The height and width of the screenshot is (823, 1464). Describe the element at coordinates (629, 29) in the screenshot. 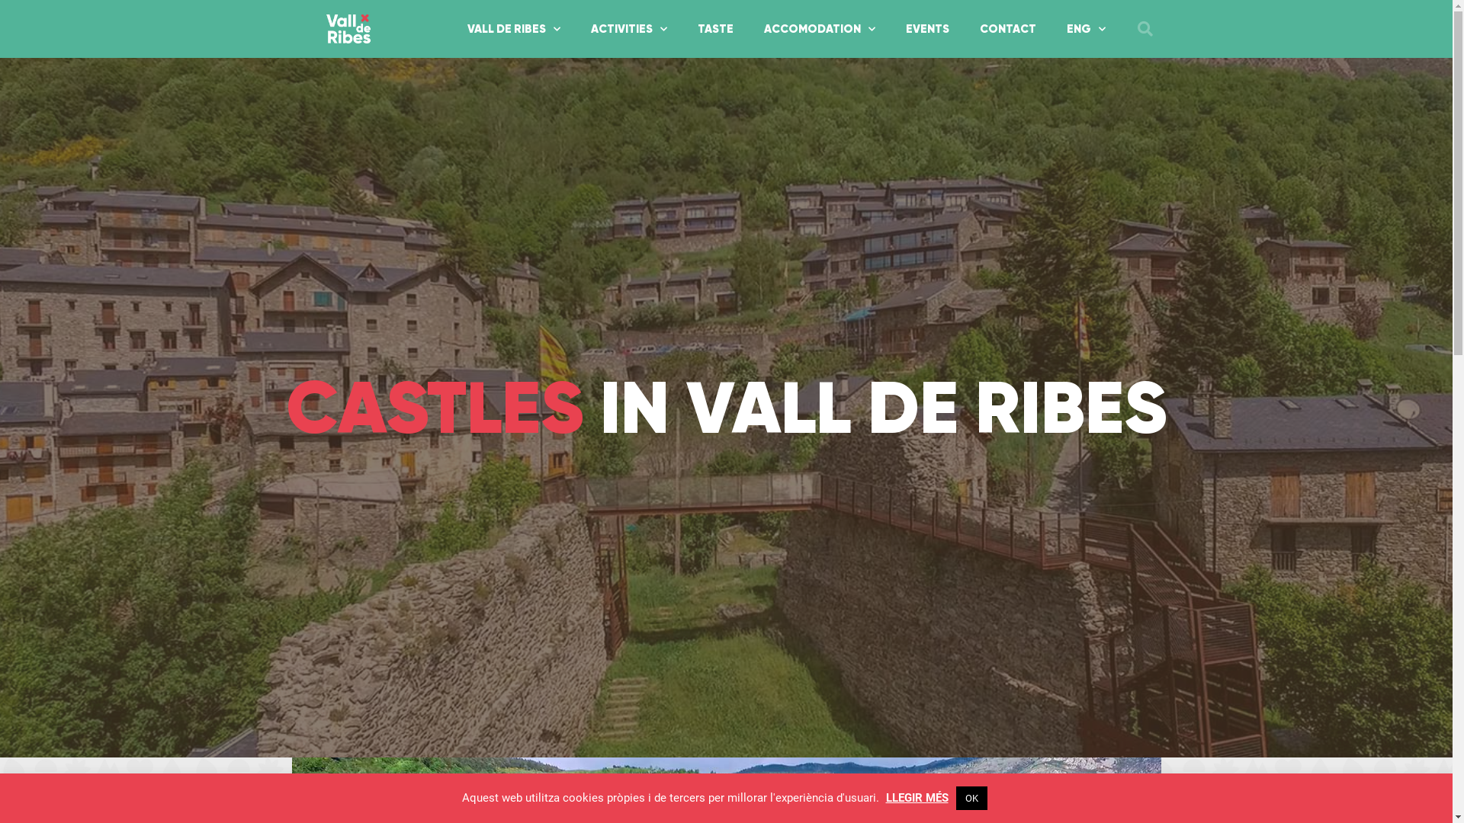

I see `ACTIVITIES` at that location.